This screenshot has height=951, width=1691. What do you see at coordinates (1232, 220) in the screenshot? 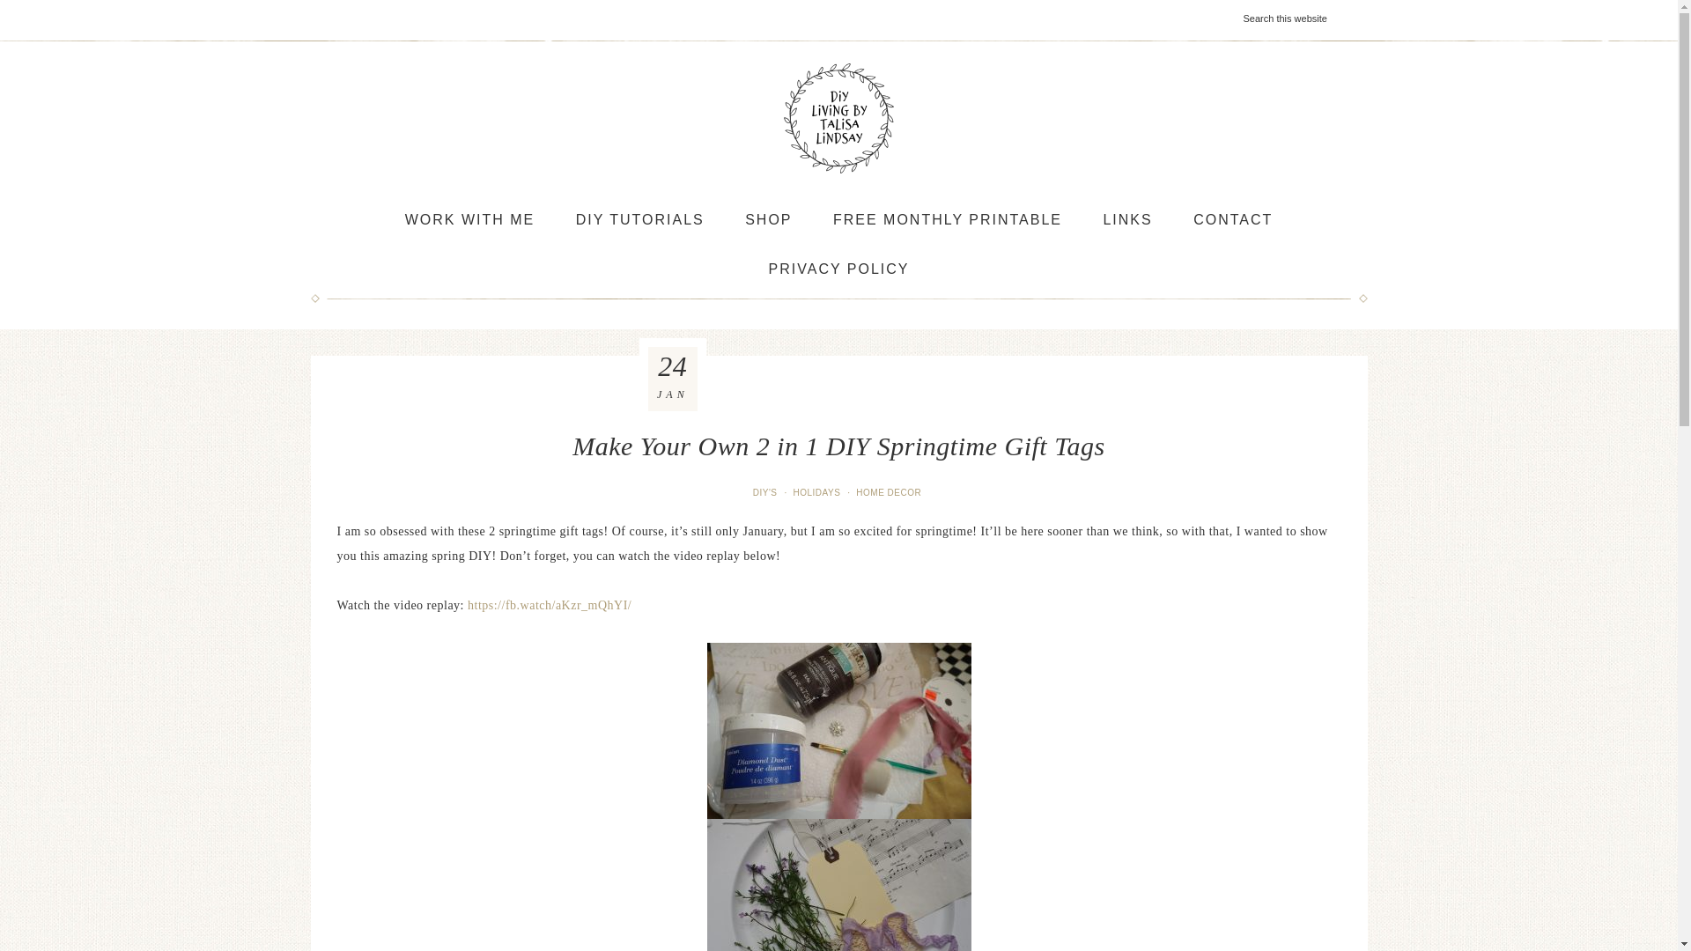
I see `CONTACT` at bounding box center [1232, 220].